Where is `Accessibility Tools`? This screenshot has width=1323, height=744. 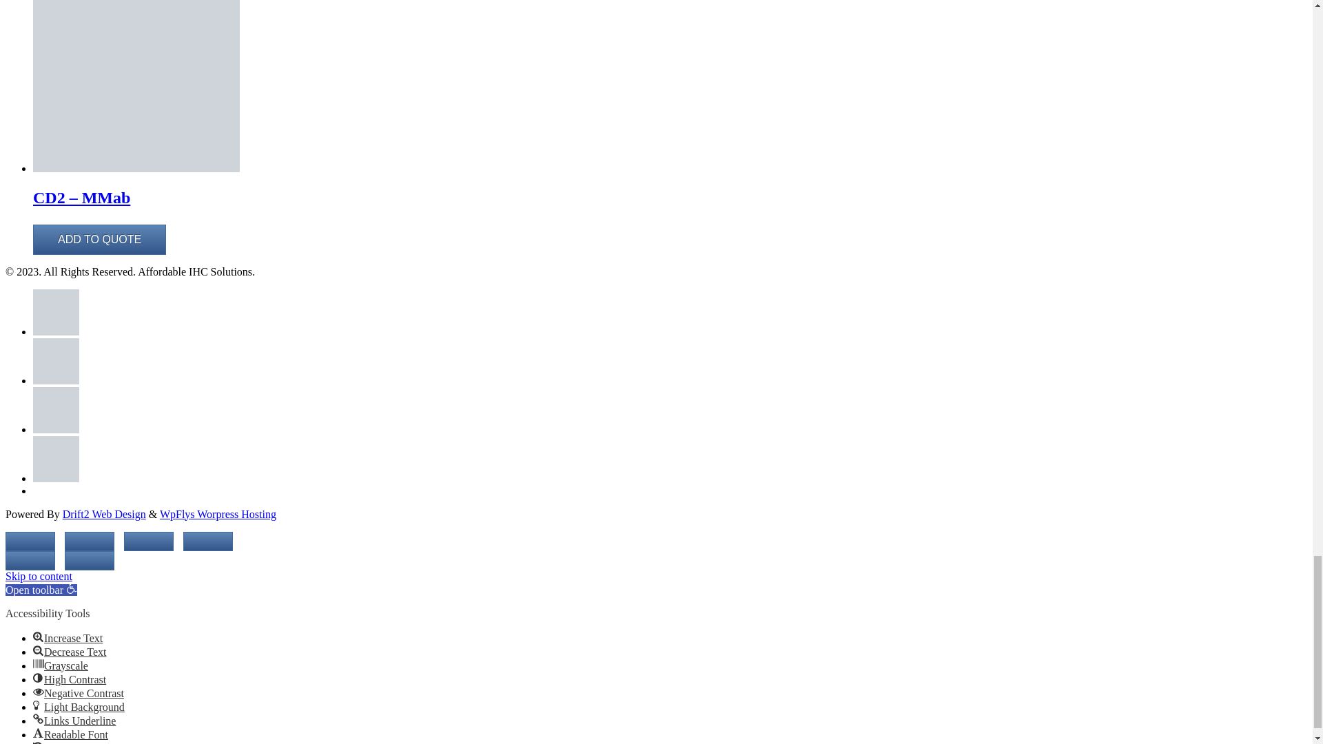
Accessibility Tools is located at coordinates (41, 590).